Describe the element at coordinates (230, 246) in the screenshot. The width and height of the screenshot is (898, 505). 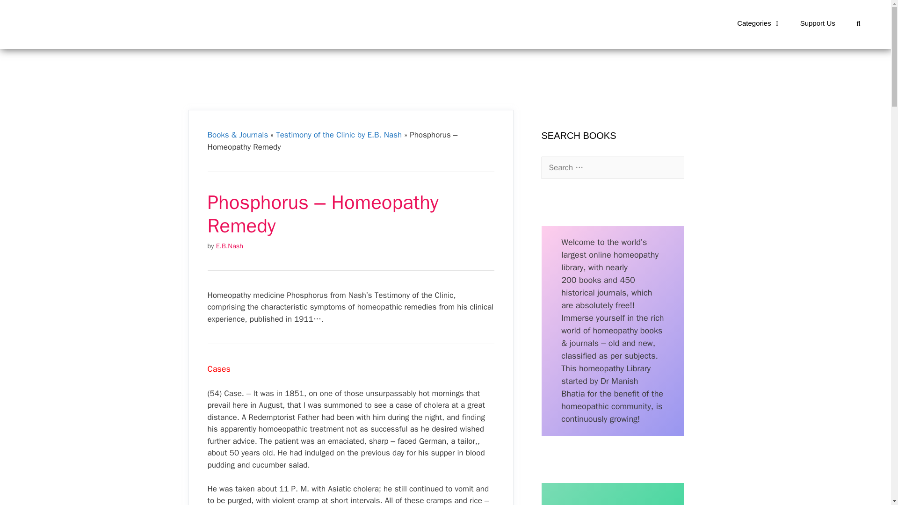
I see `View all posts by E.B.Nash` at that location.